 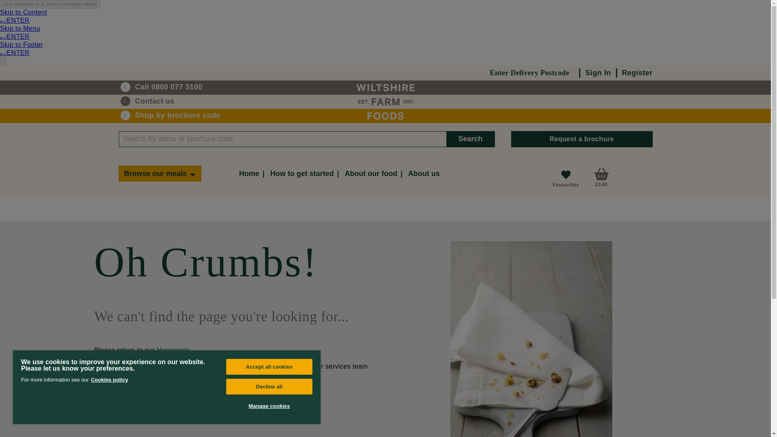 I want to click on Contact us, so click(x=170, y=102).